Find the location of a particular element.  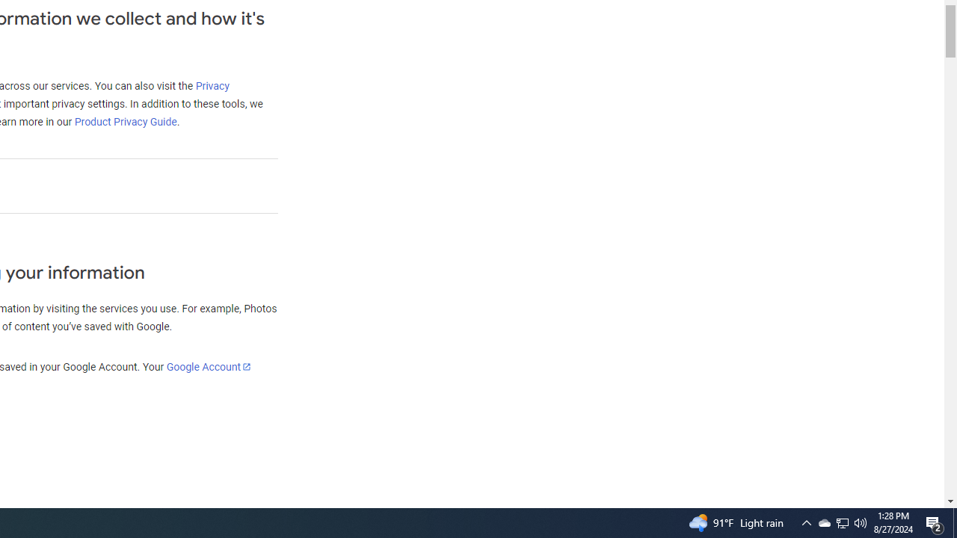

Google Account is located at coordinates (208, 366).